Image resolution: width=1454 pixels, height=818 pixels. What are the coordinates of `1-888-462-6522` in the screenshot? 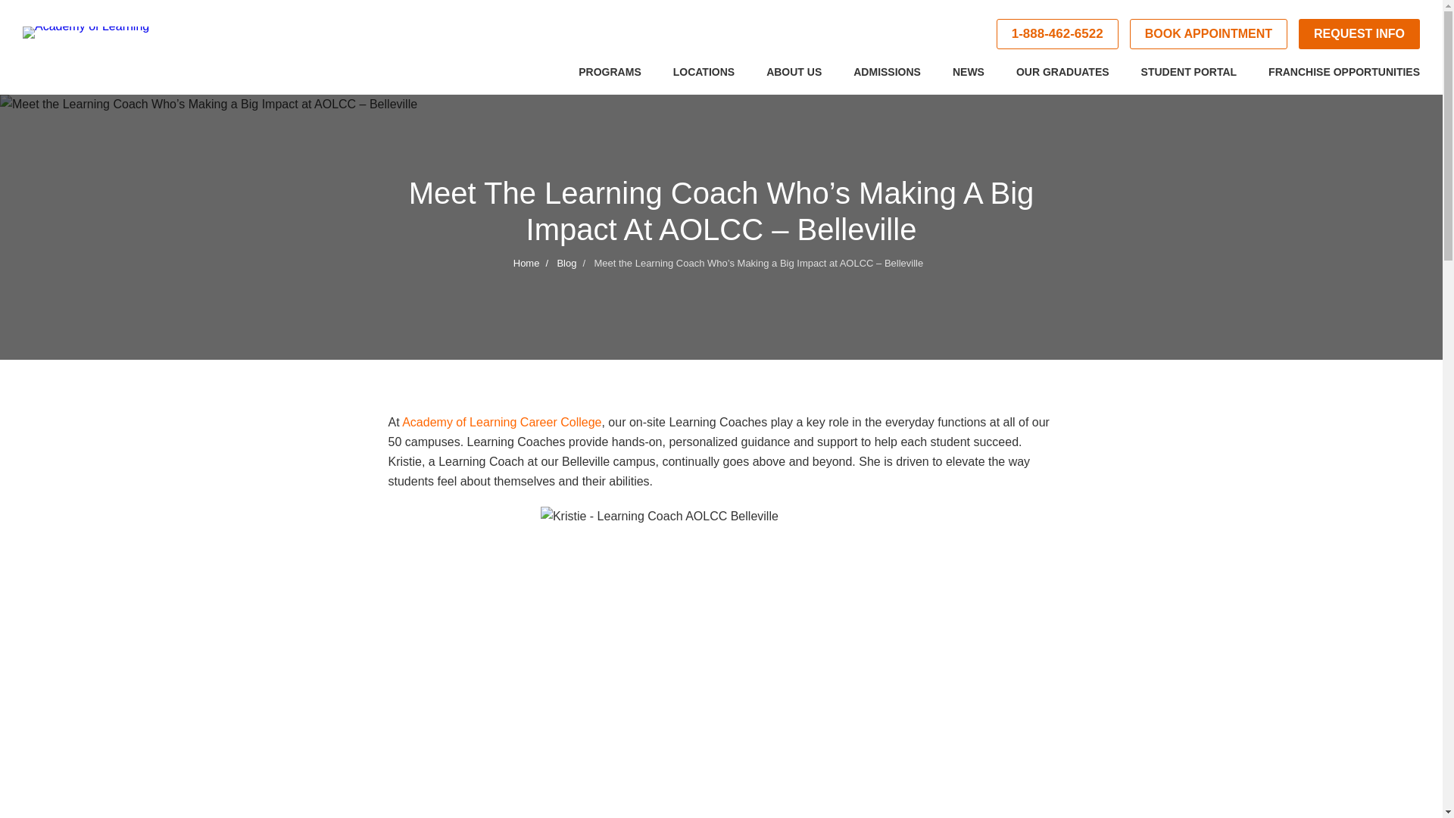 It's located at (1057, 33).